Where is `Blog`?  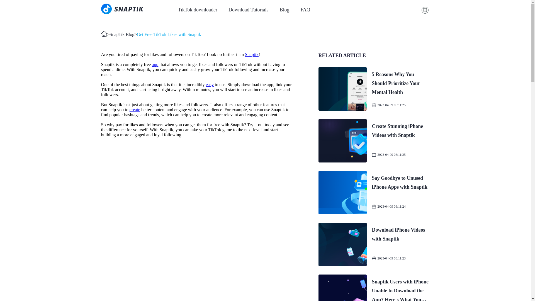
Blog is located at coordinates (197, 9).